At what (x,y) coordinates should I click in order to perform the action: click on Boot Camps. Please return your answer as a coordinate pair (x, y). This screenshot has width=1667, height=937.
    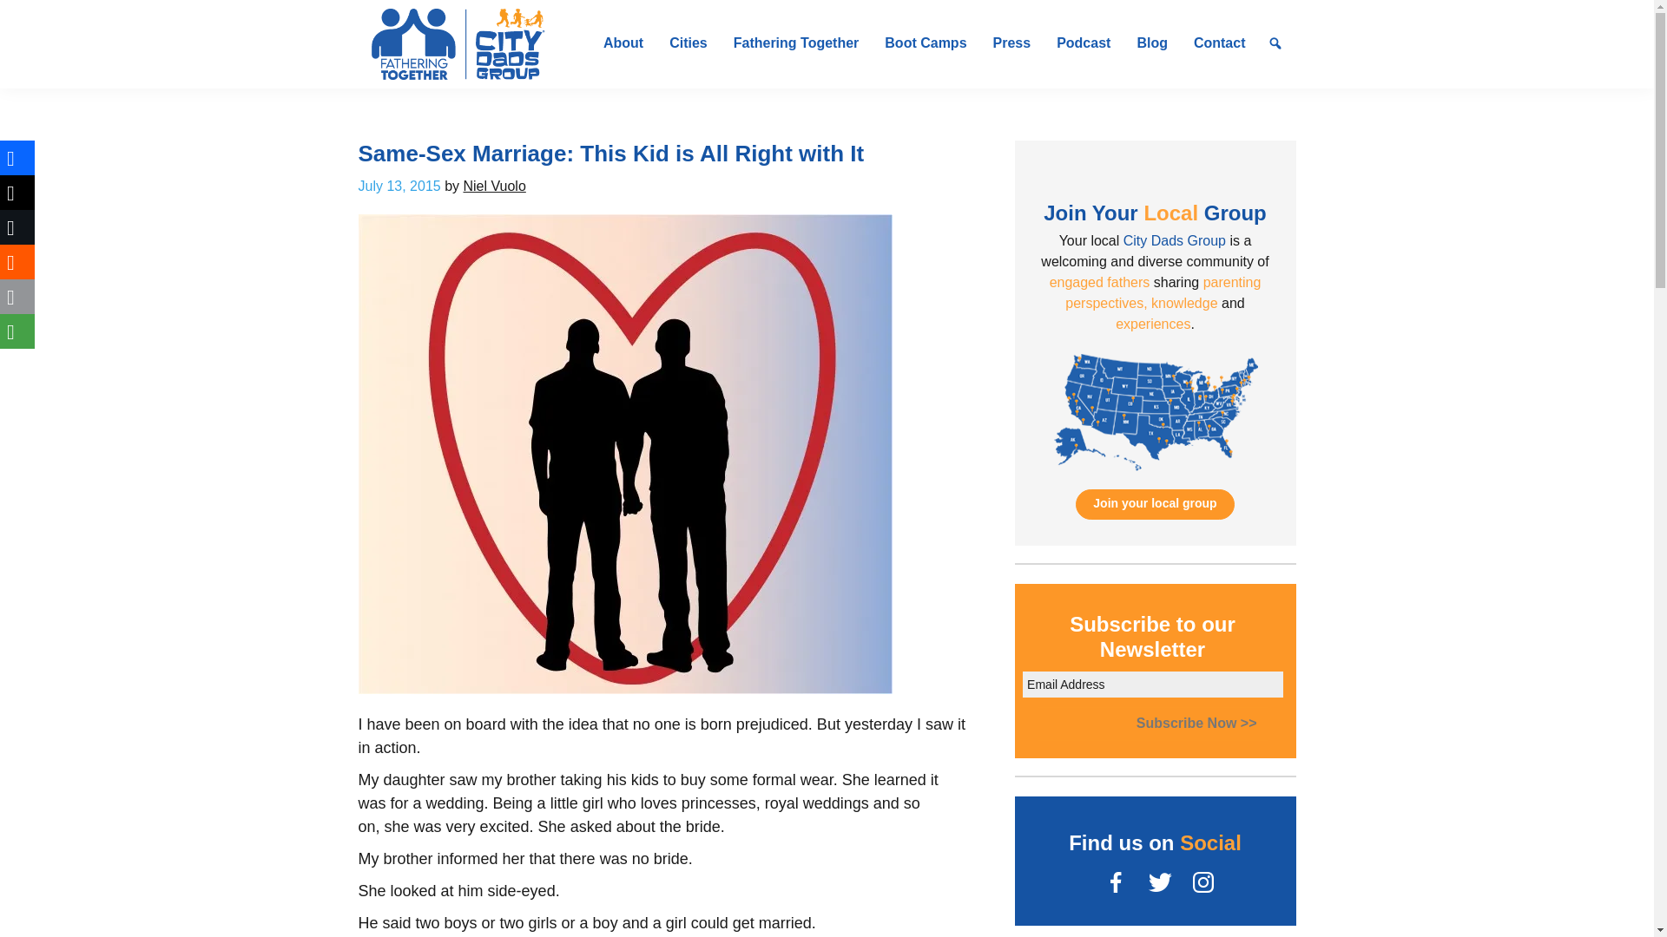
    Looking at the image, I should click on (926, 43).